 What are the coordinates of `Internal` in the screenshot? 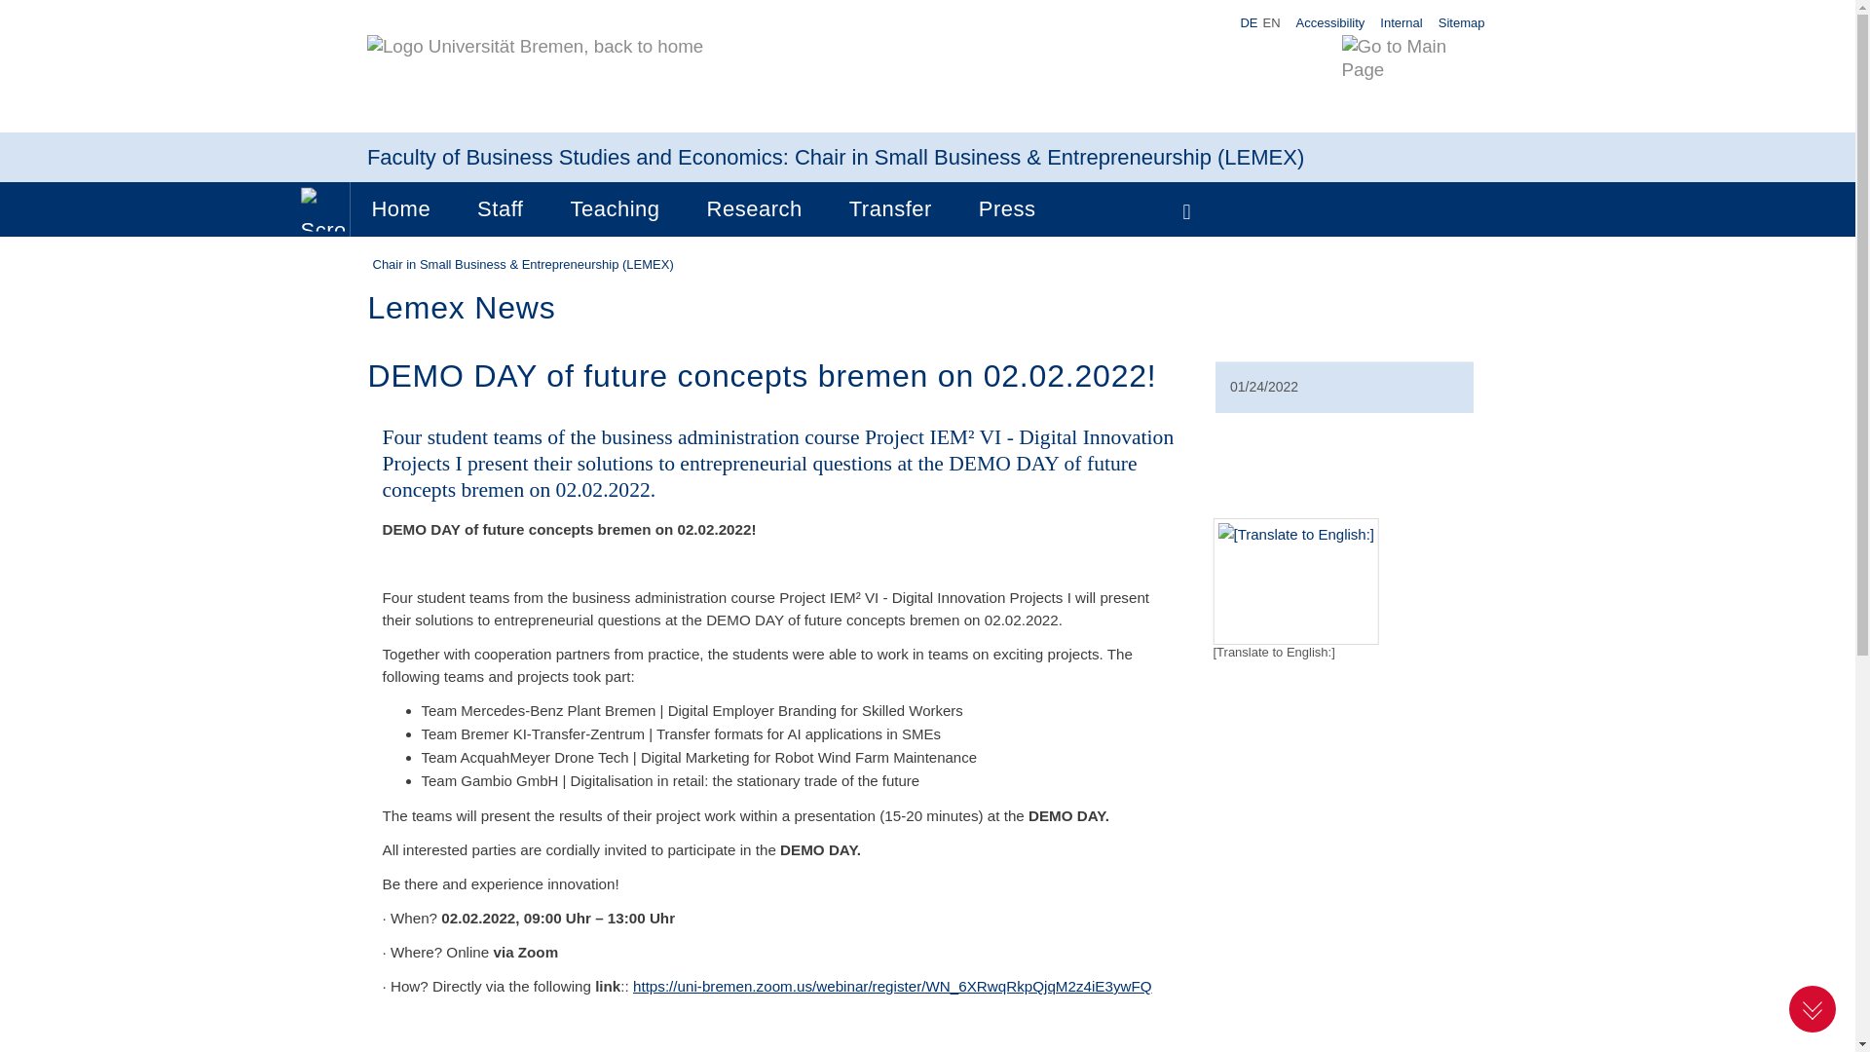 It's located at (1401, 21).